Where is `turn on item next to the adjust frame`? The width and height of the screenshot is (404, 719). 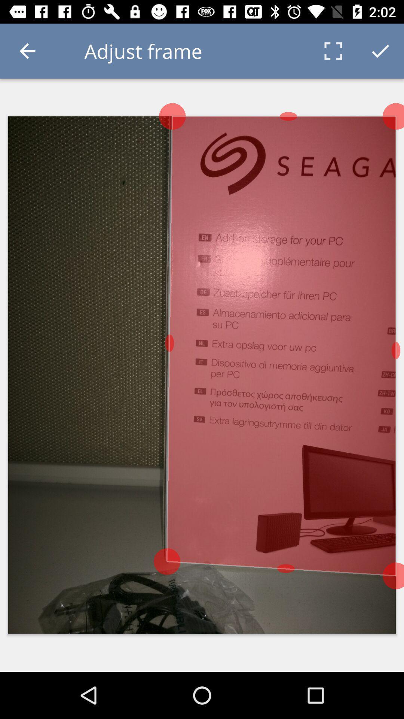
turn on item next to the adjust frame is located at coordinates (27, 51).